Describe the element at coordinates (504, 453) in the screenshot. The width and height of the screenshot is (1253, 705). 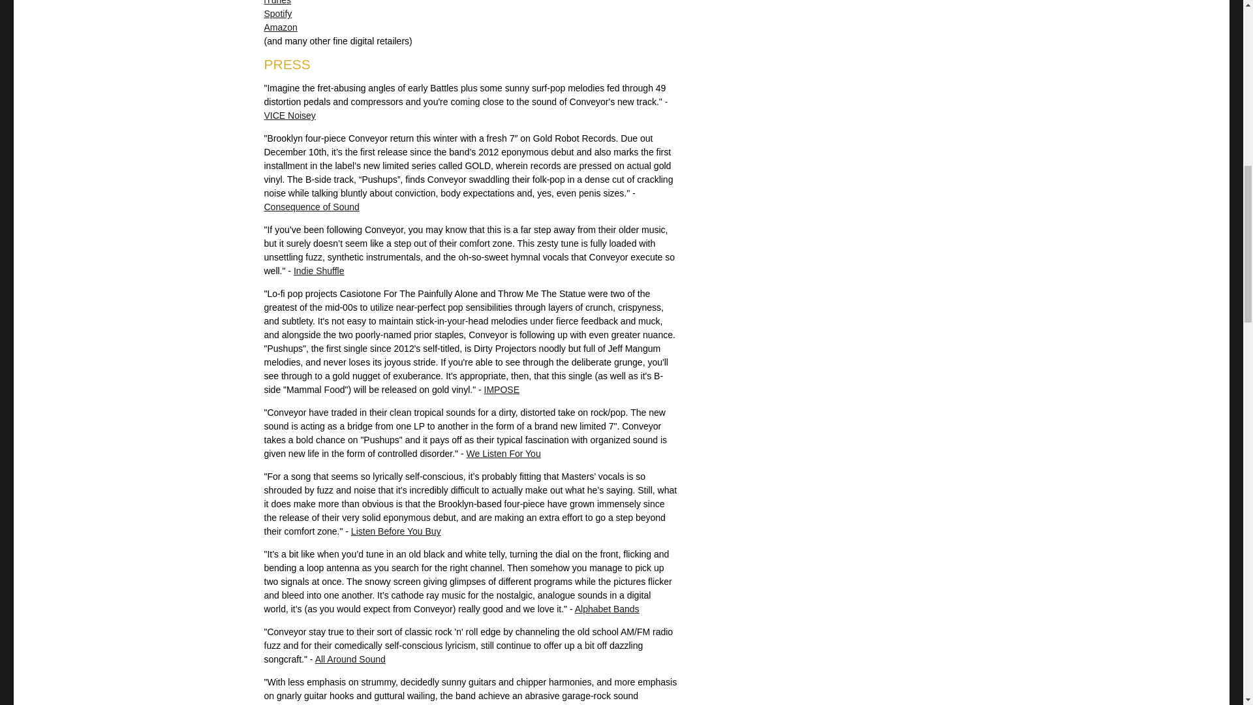
I see `We Listen For You` at that location.